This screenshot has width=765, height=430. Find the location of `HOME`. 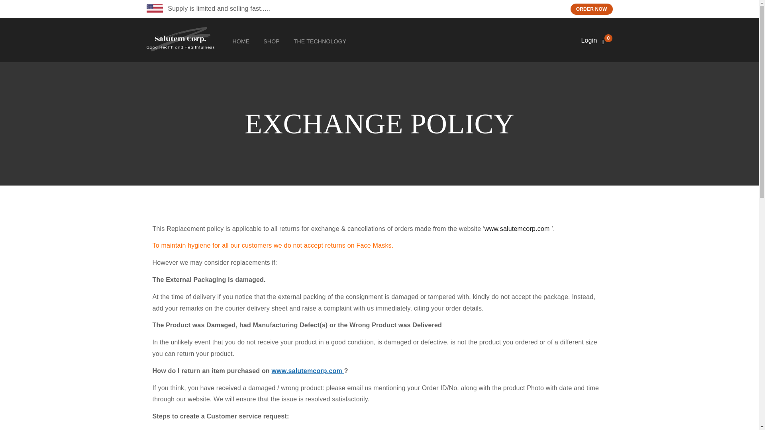

HOME is located at coordinates (241, 43).